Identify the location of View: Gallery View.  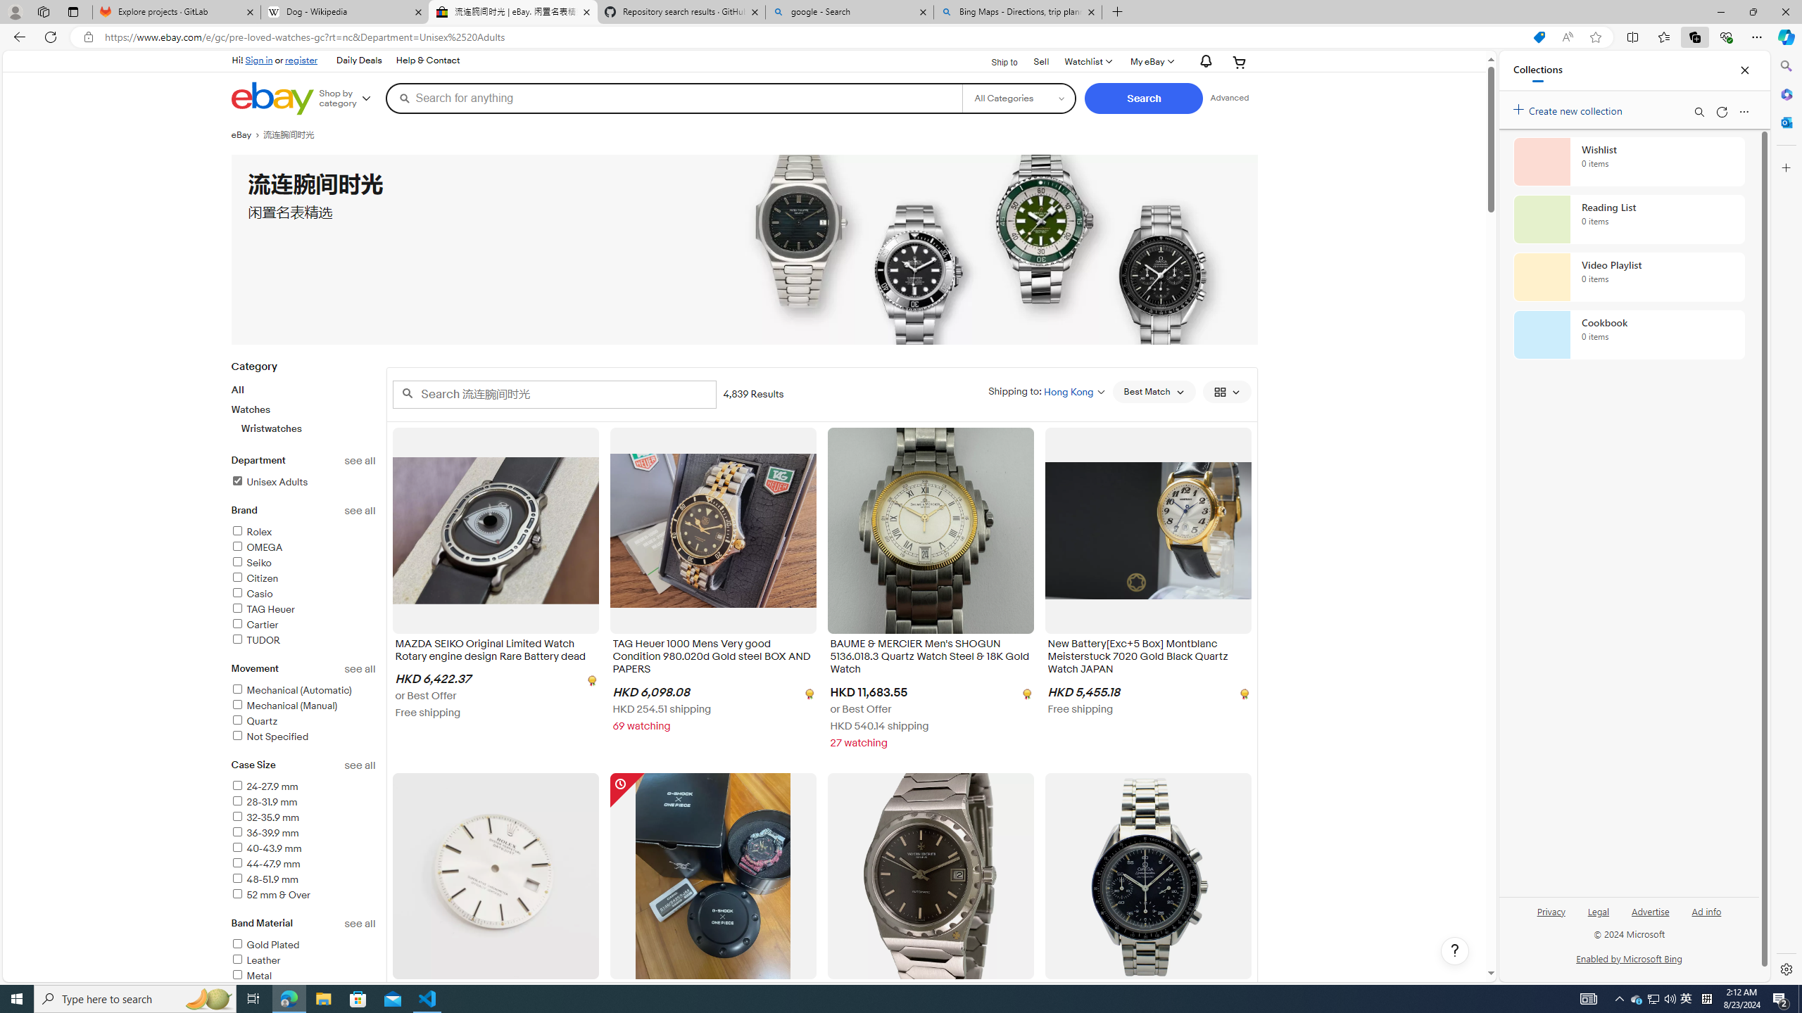
(1227, 392).